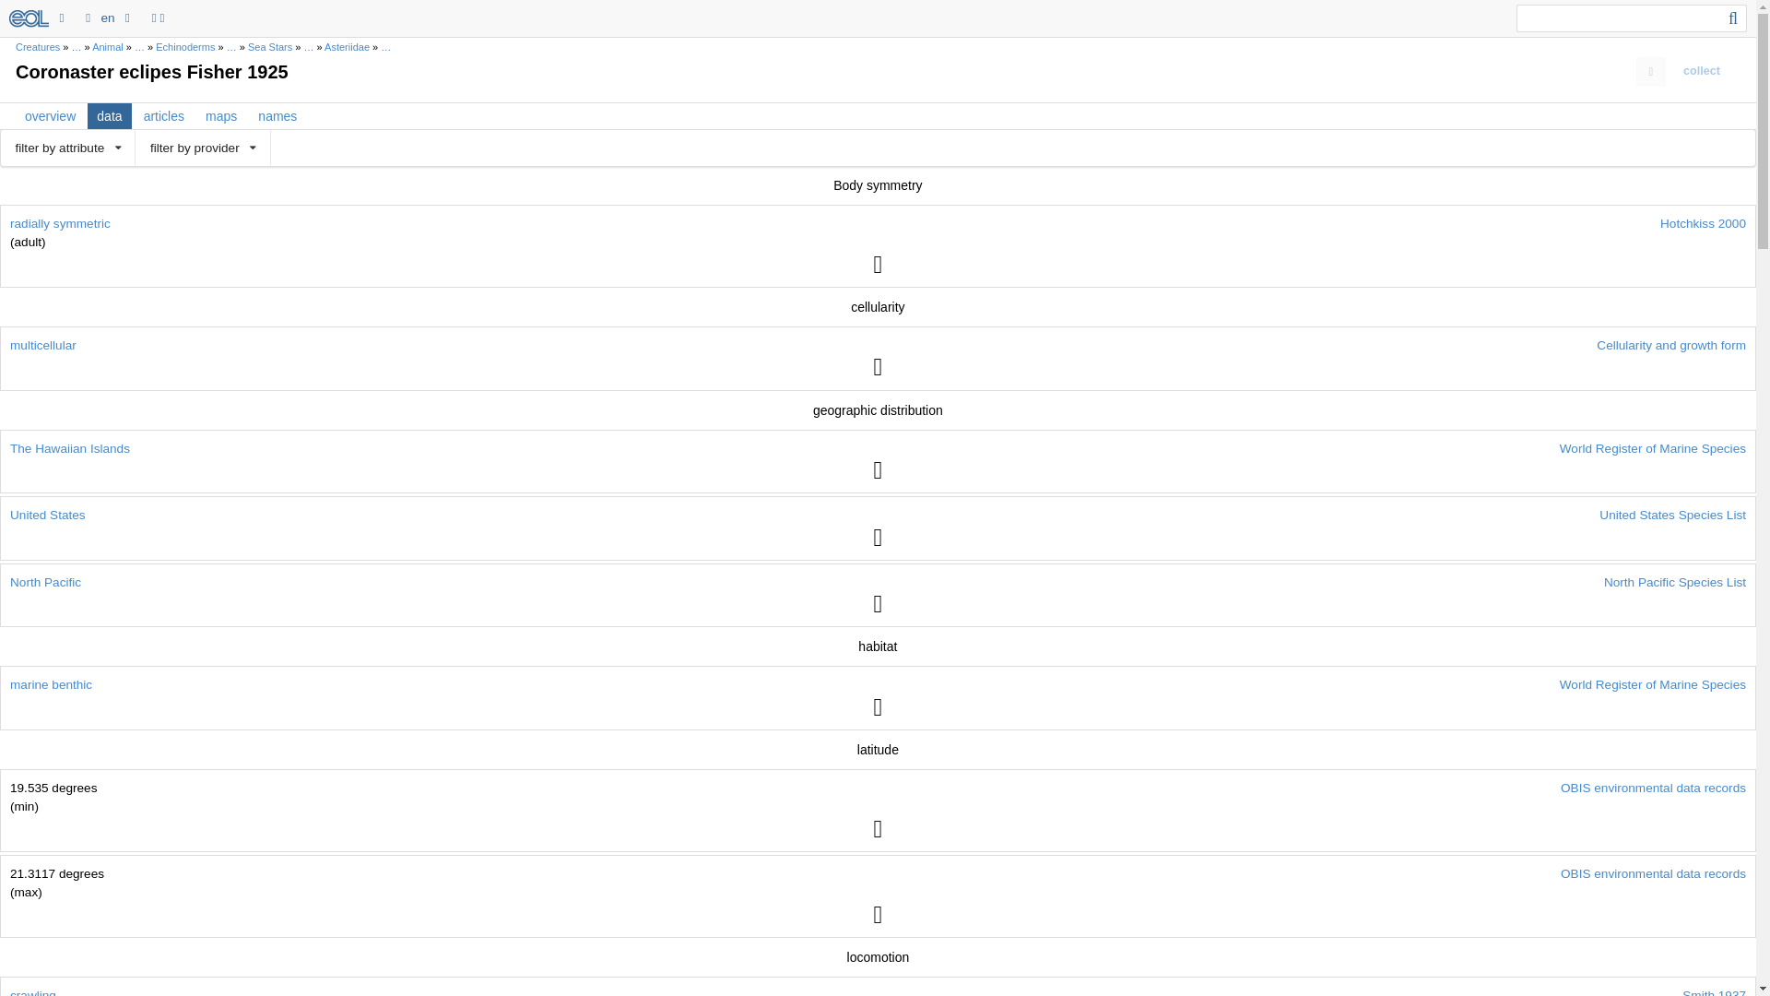 This screenshot has width=1770, height=996. Describe the element at coordinates (203, 148) in the screenshot. I see `filter by provider` at that location.